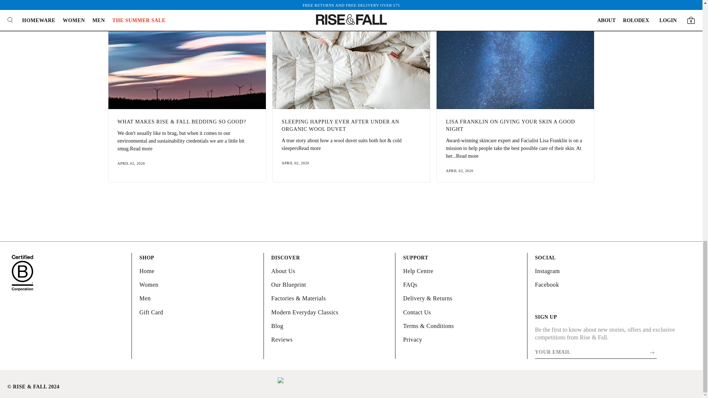 The width and height of the screenshot is (708, 398). What do you see at coordinates (653, 352) in the screenshot?
I see `submit` at bounding box center [653, 352].